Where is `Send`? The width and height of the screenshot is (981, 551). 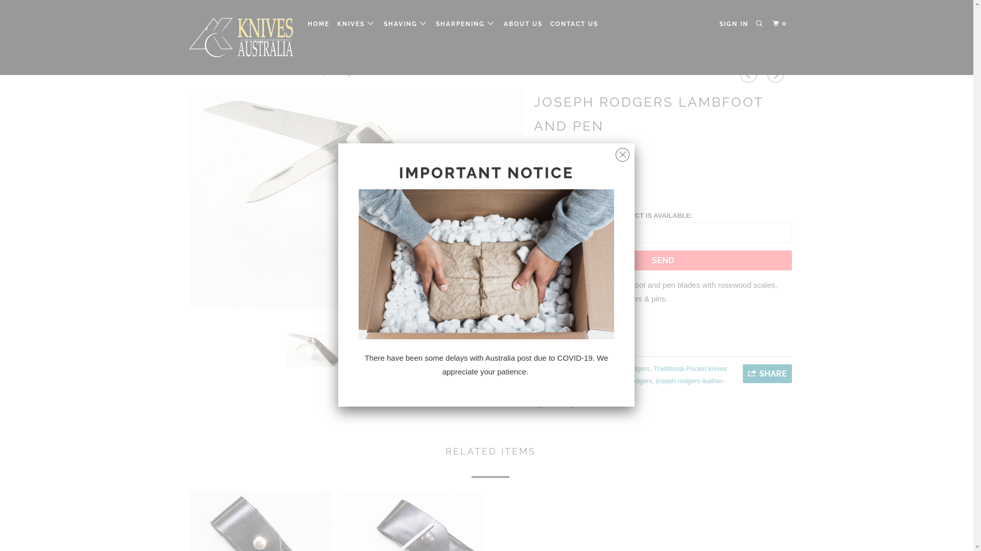
Send is located at coordinates (663, 260).